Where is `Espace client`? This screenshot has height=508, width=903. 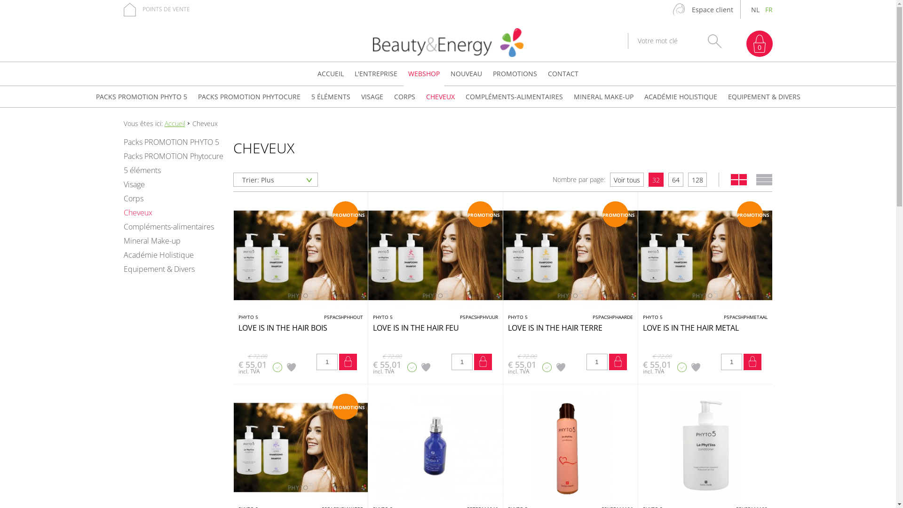
Espace client is located at coordinates (703, 10).